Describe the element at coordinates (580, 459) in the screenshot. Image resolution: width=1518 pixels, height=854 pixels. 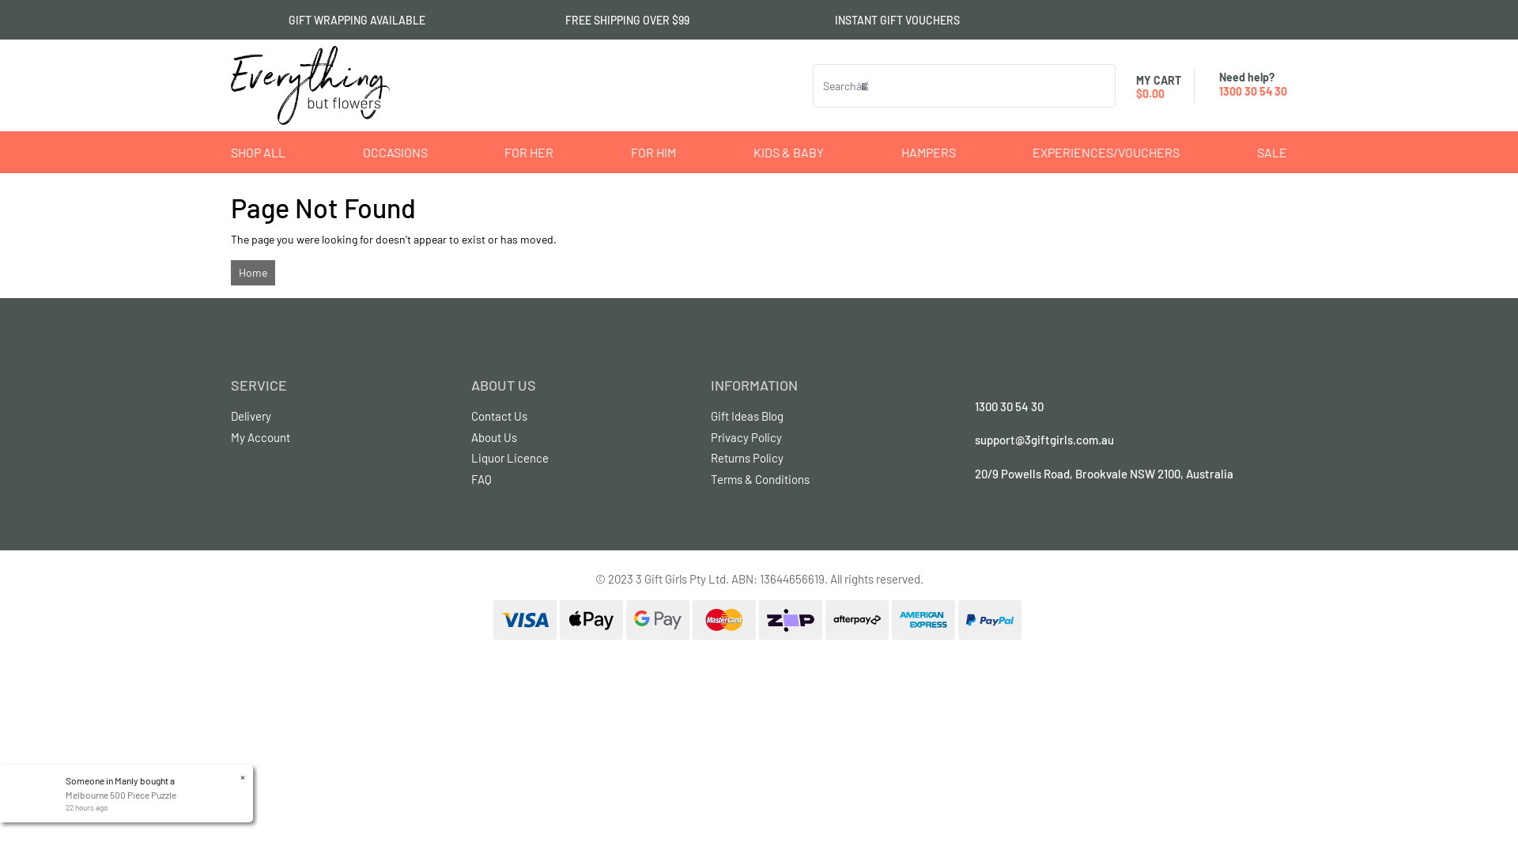
I see `Liquor Licence` at that location.